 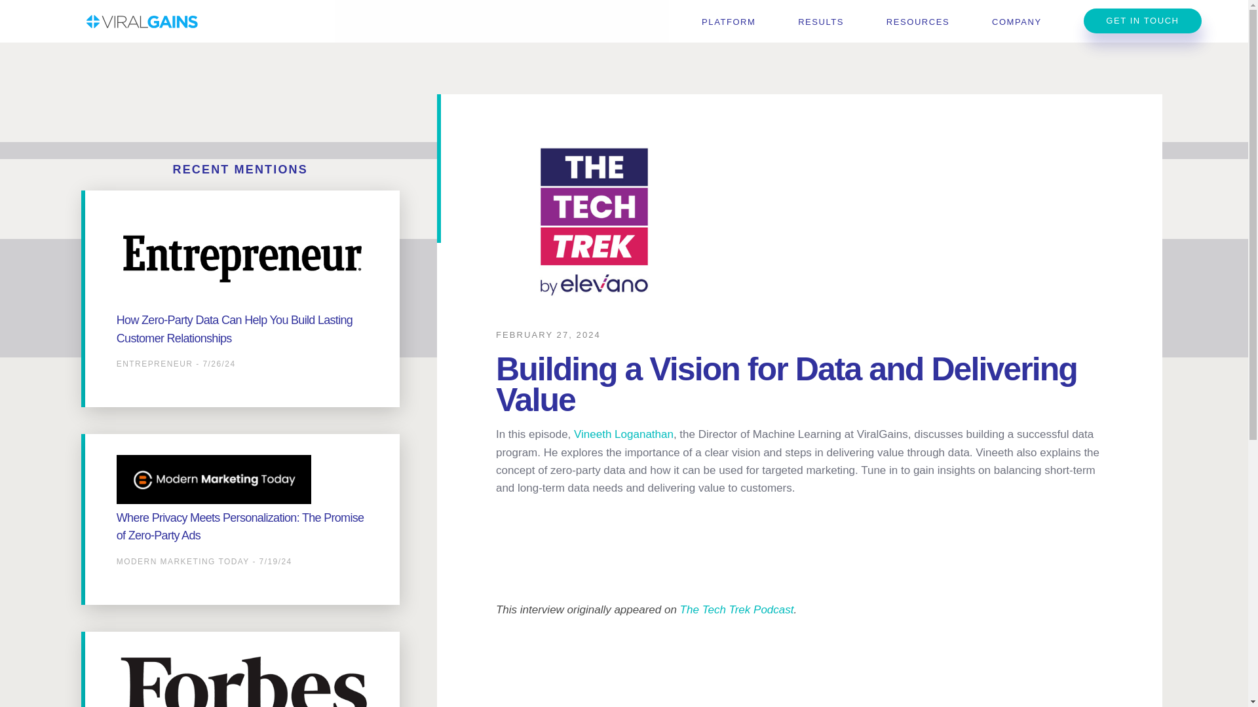 I want to click on PLATFORM, so click(x=729, y=22).